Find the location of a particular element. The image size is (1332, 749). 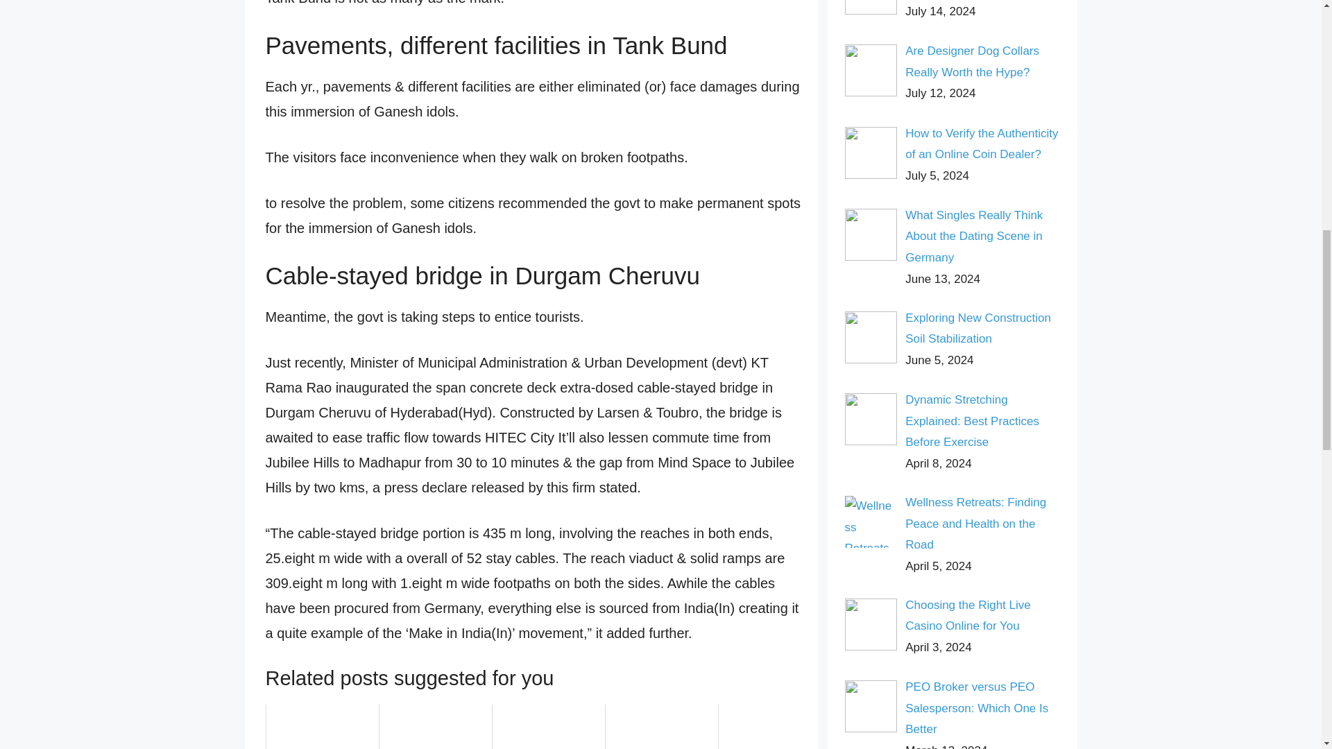

Choosing the Right Live Casino Online for You is located at coordinates (968, 615).